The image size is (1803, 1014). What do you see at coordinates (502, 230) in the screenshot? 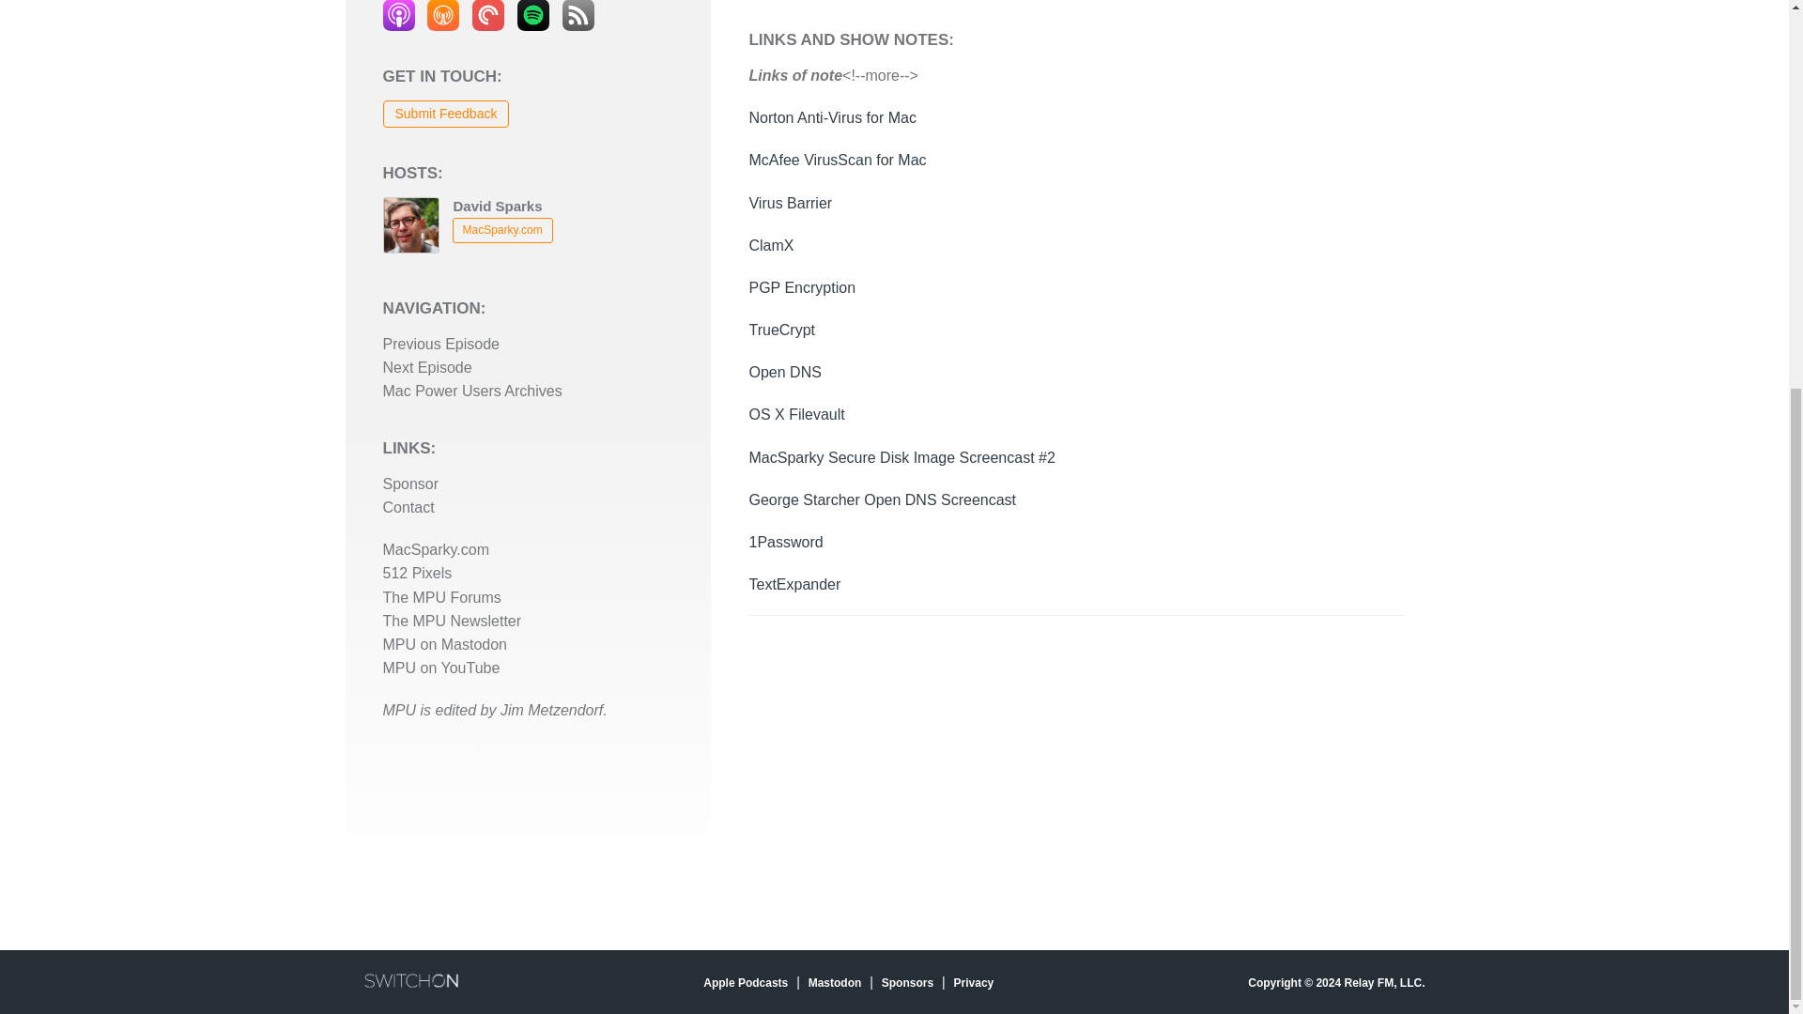
I see `MacSparky.com` at bounding box center [502, 230].